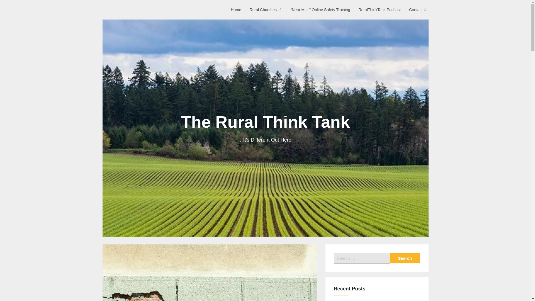 This screenshot has height=301, width=535. Describe the element at coordinates (236, 9) in the screenshot. I see `Home` at that location.